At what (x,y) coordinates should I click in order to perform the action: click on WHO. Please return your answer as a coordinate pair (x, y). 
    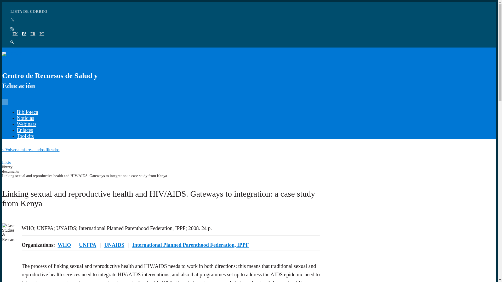
    Looking at the image, I should click on (64, 245).